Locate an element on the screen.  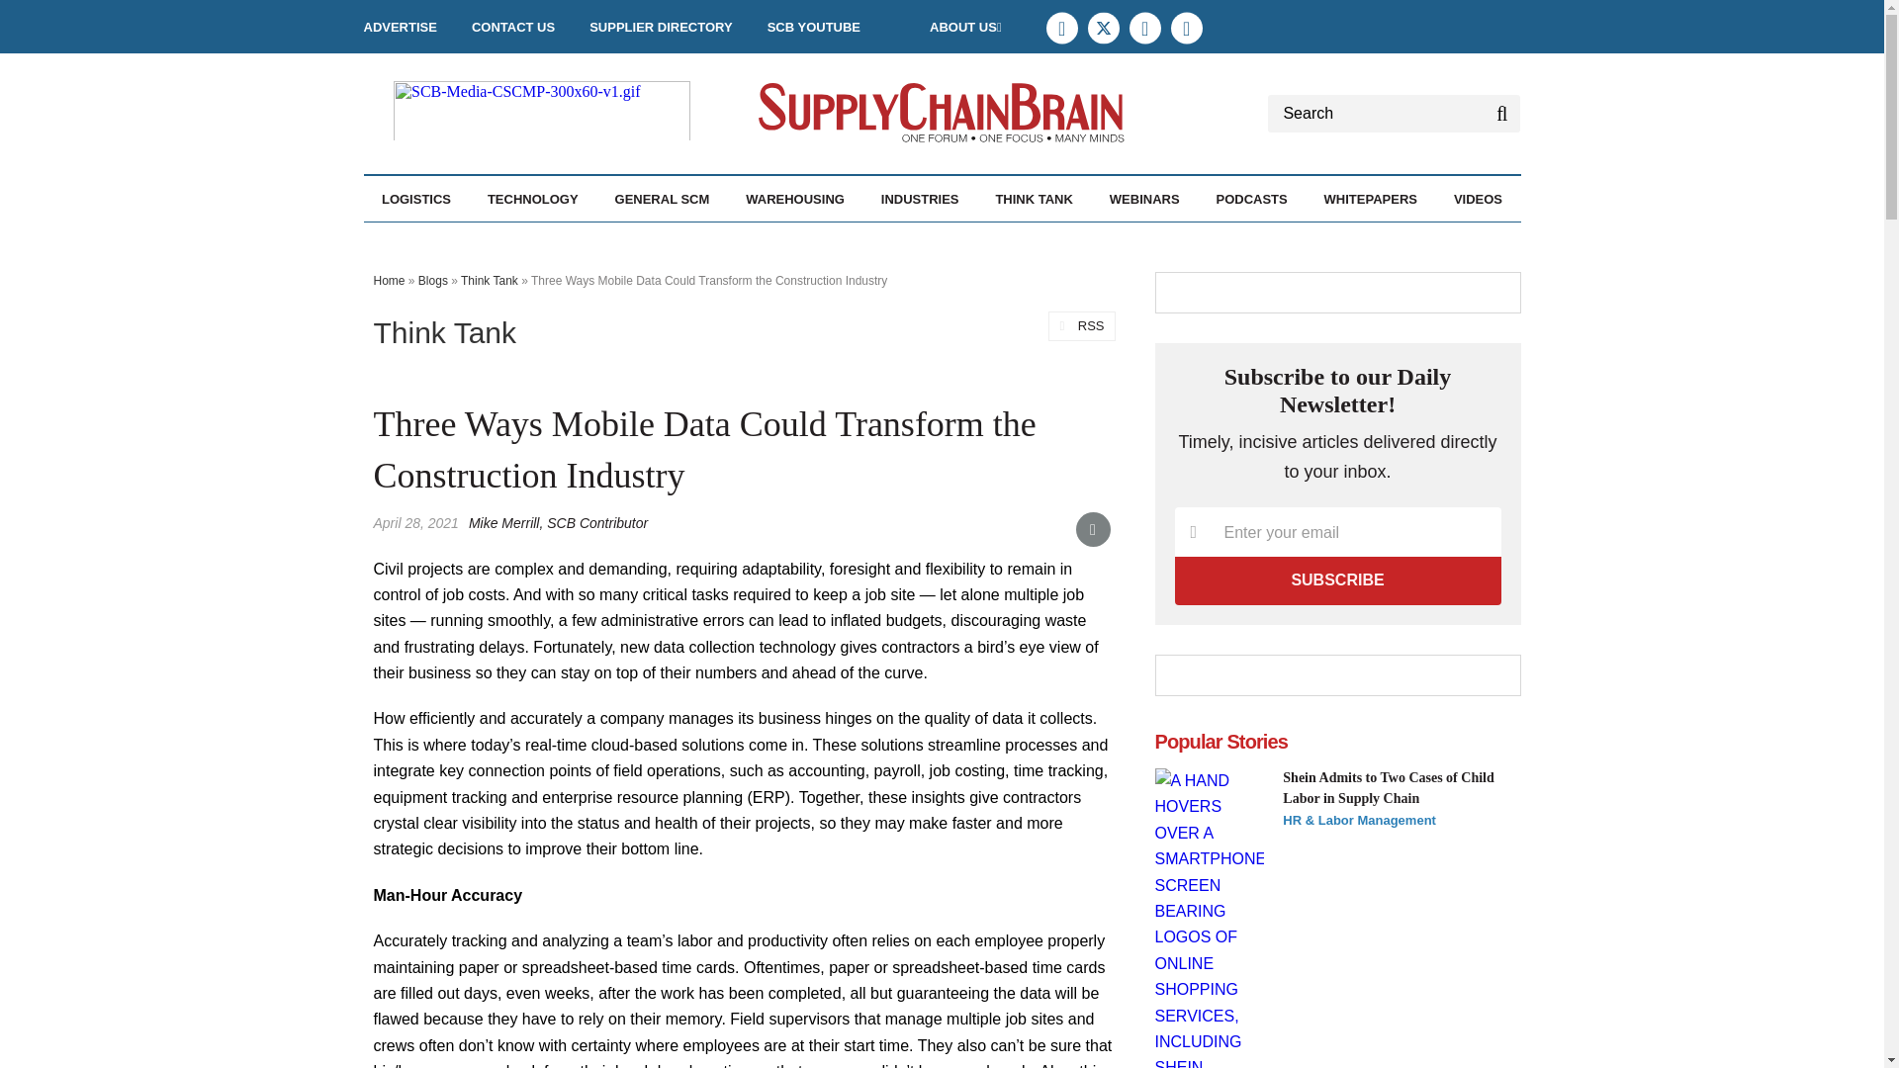
SCB YOUTUBE is located at coordinates (813, 27).